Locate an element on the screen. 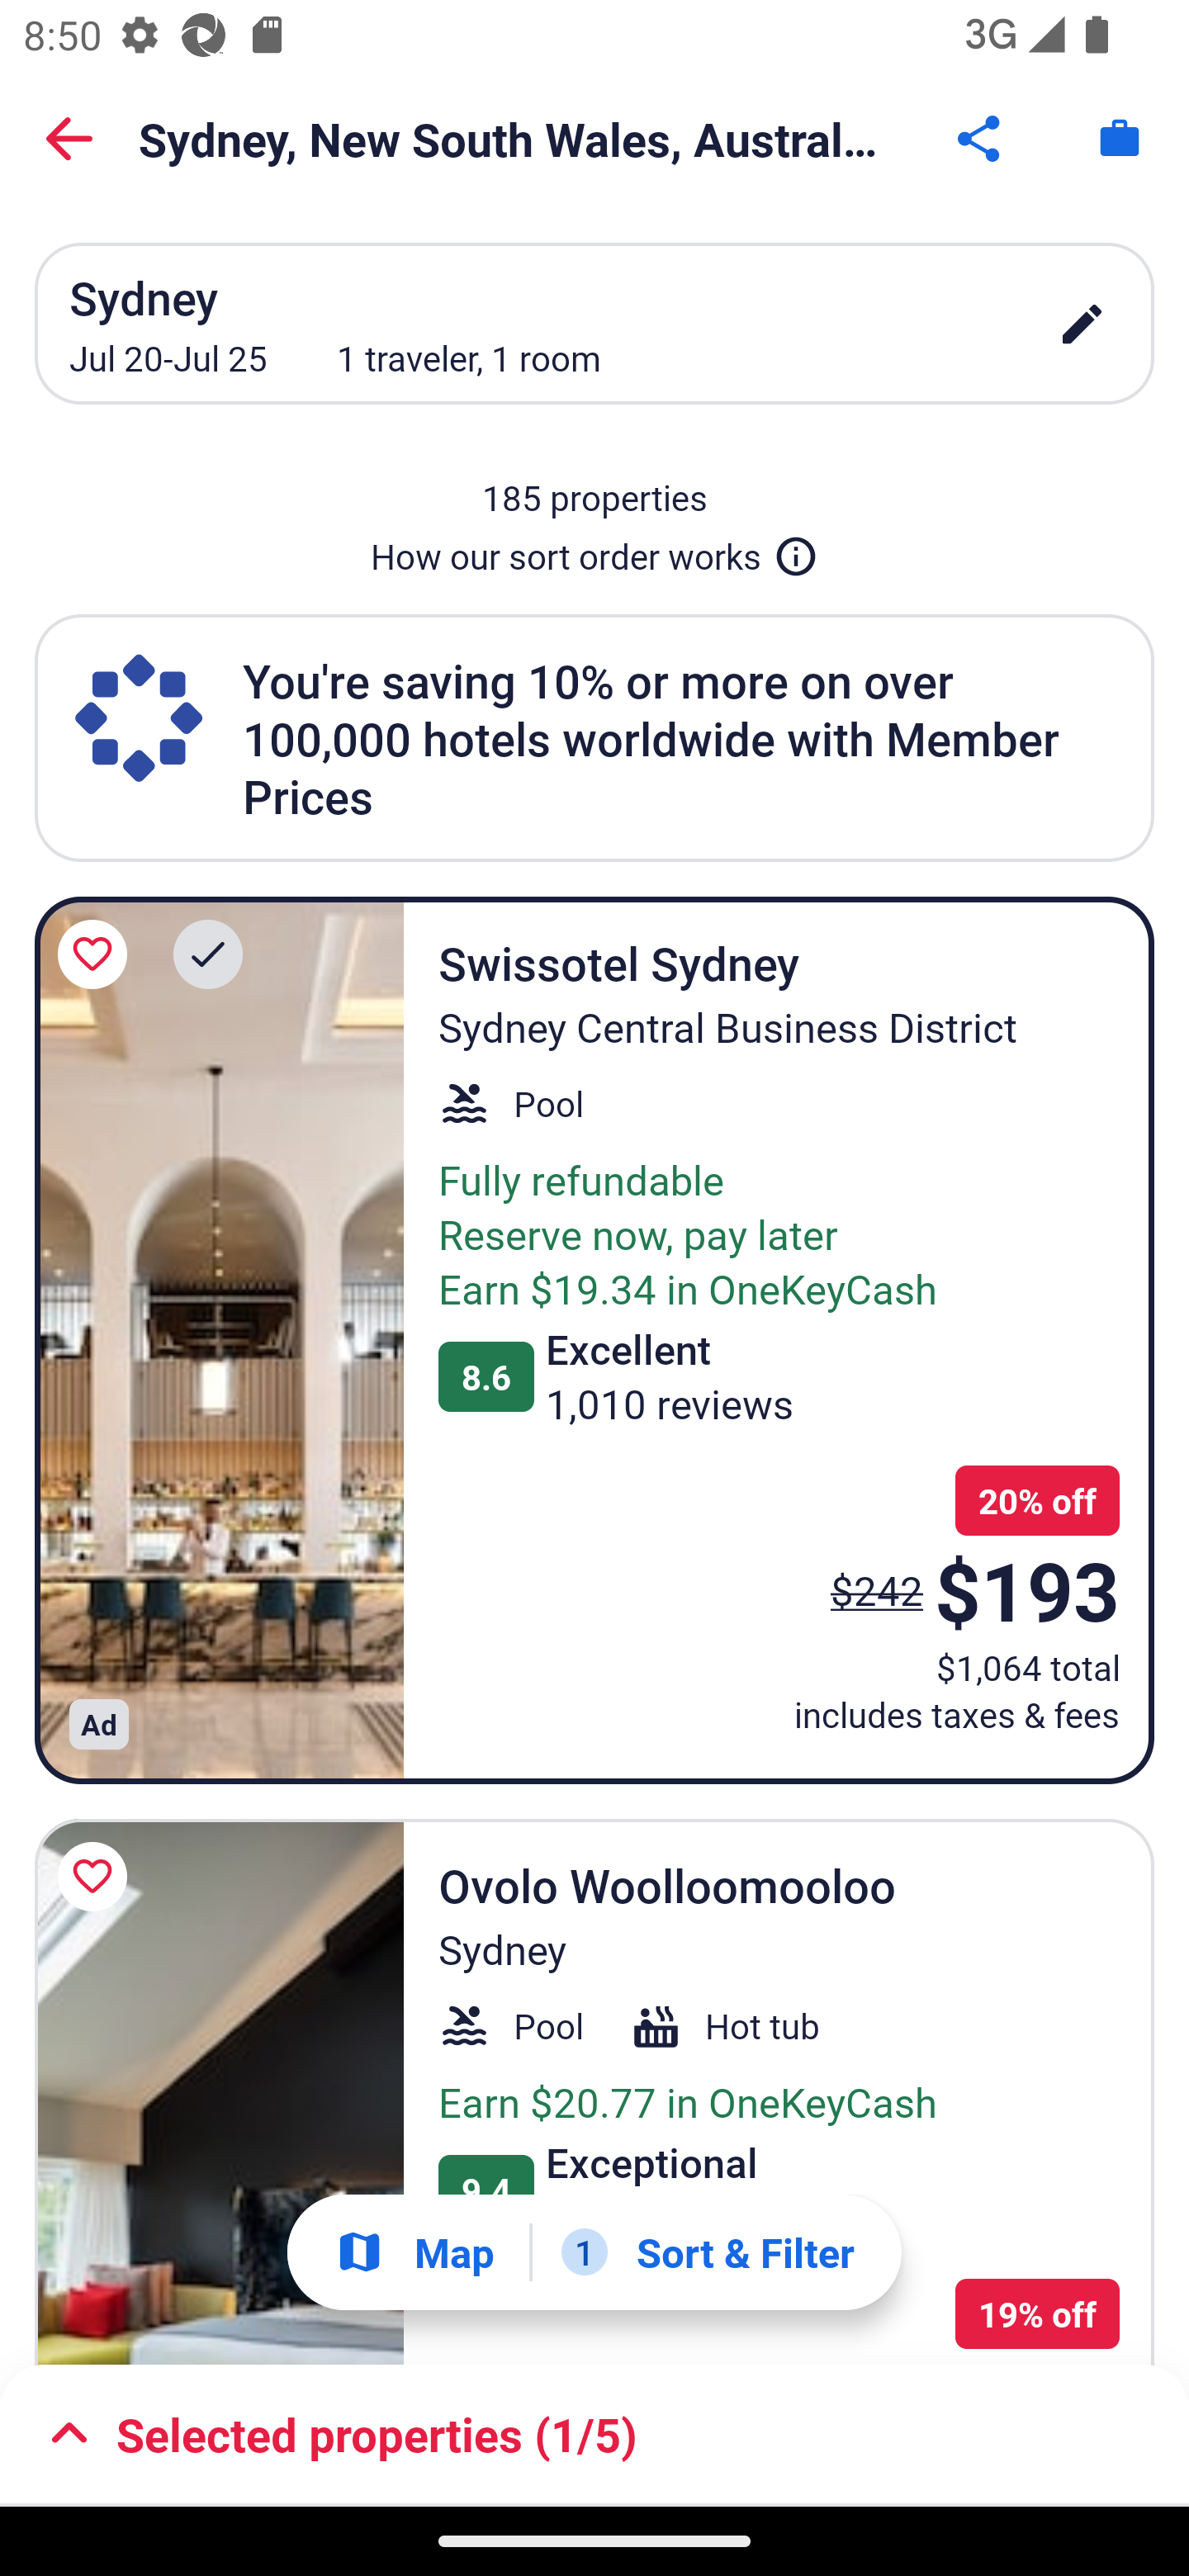 The height and width of the screenshot is (2576, 1189). Swissotel Sydney is located at coordinates (219, 1341).